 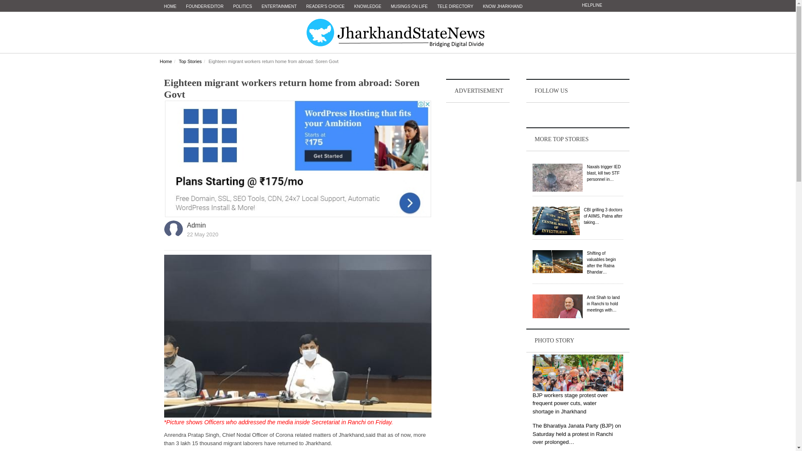 What do you see at coordinates (478, 229) in the screenshot?
I see `Advertisement` at bounding box center [478, 229].